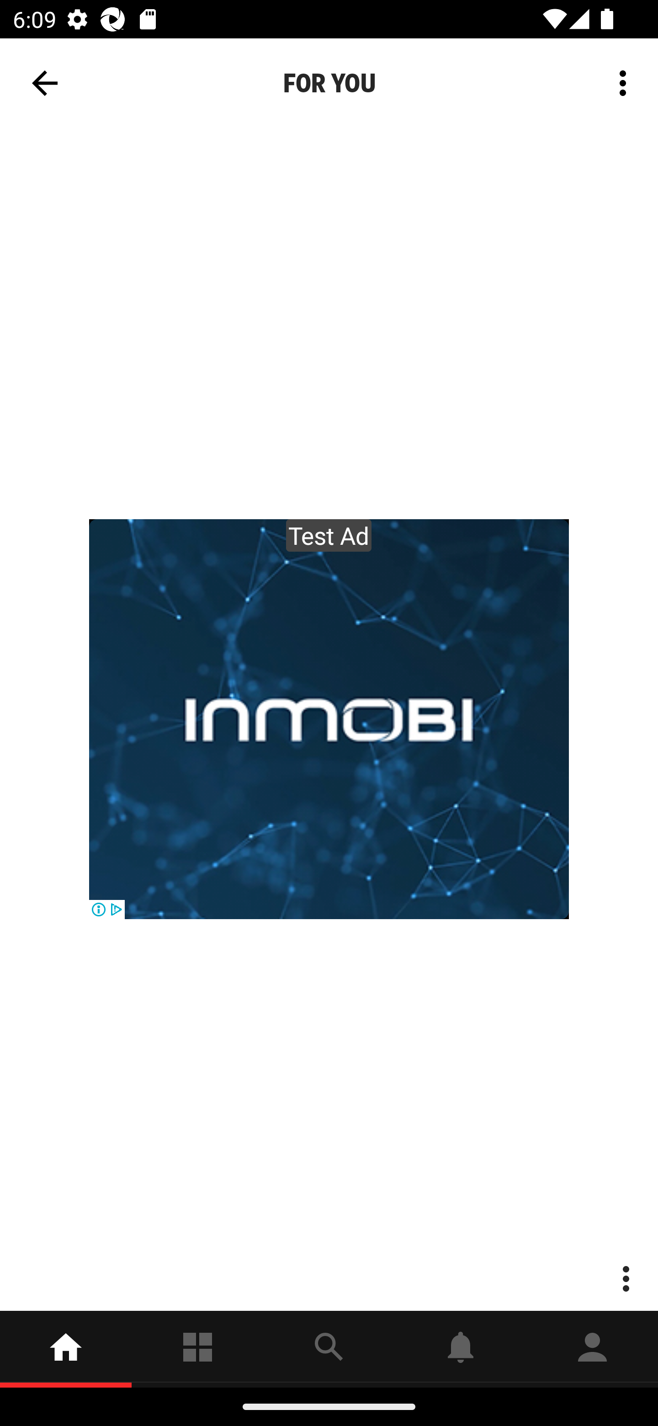  What do you see at coordinates (618, 74) in the screenshot?
I see `Edit Home` at bounding box center [618, 74].